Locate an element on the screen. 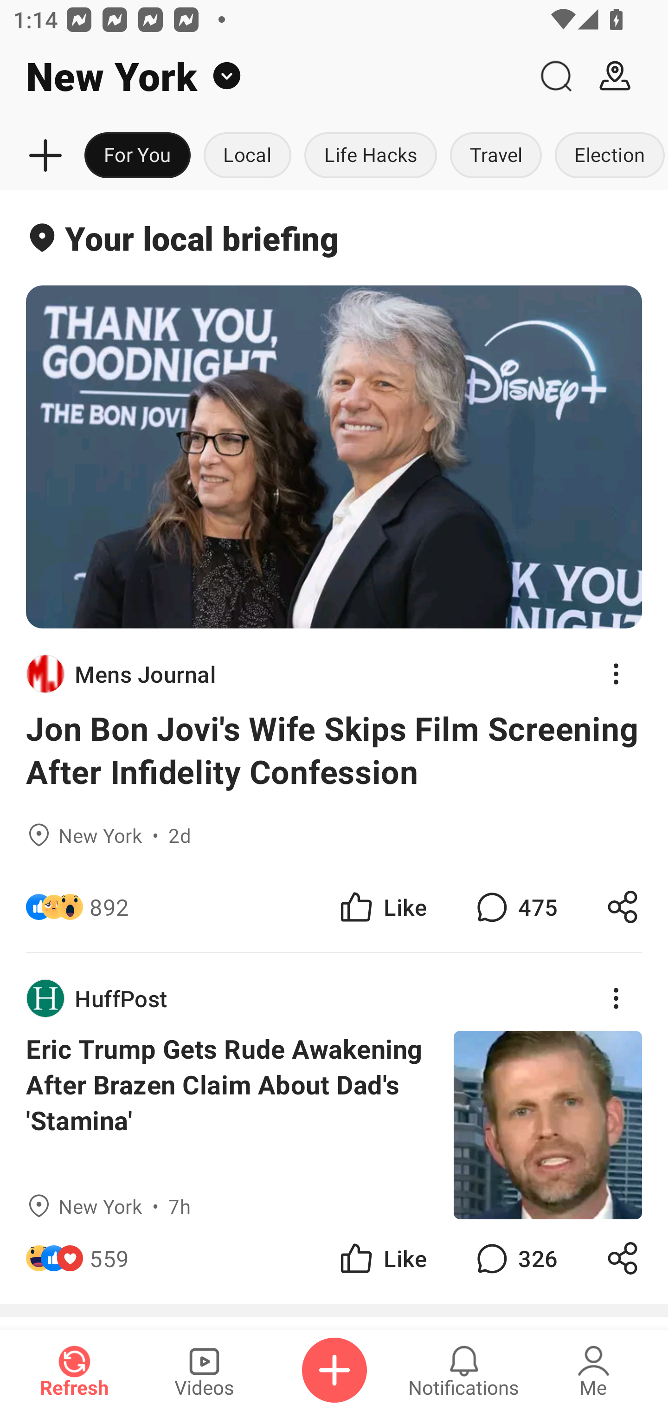 The height and width of the screenshot is (1411, 668). Travel is located at coordinates (496, 156).